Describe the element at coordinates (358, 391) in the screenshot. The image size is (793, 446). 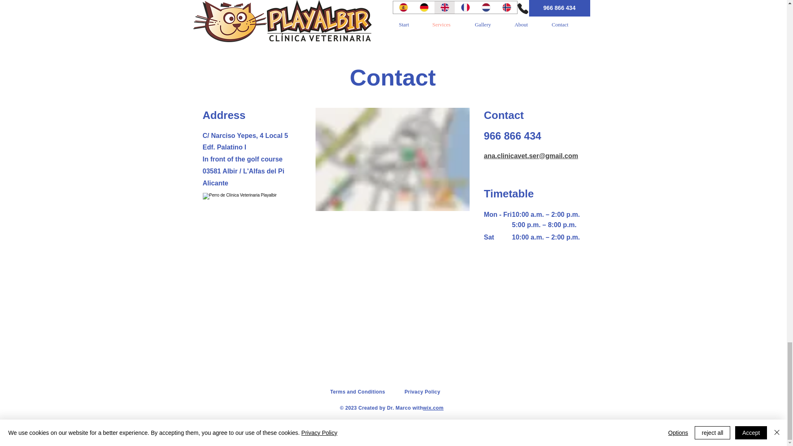
I see `Terms and Conditions` at that location.